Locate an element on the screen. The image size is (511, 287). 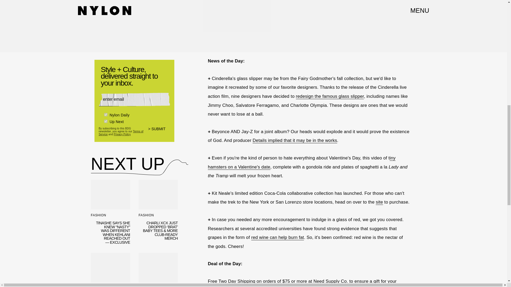
Need Supply Co. is located at coordinates (331, 281).